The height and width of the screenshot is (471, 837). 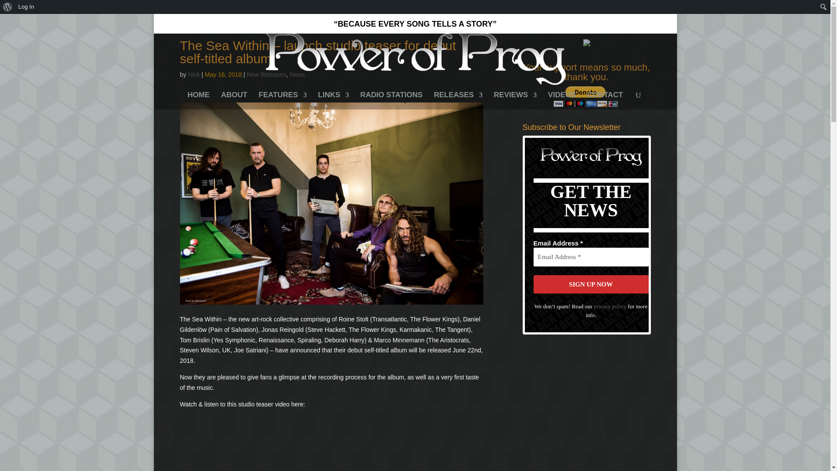 What do you see at coordinates (266, 75) in the screenshot?
I see `New Releases` at bounding box center [266, 75].